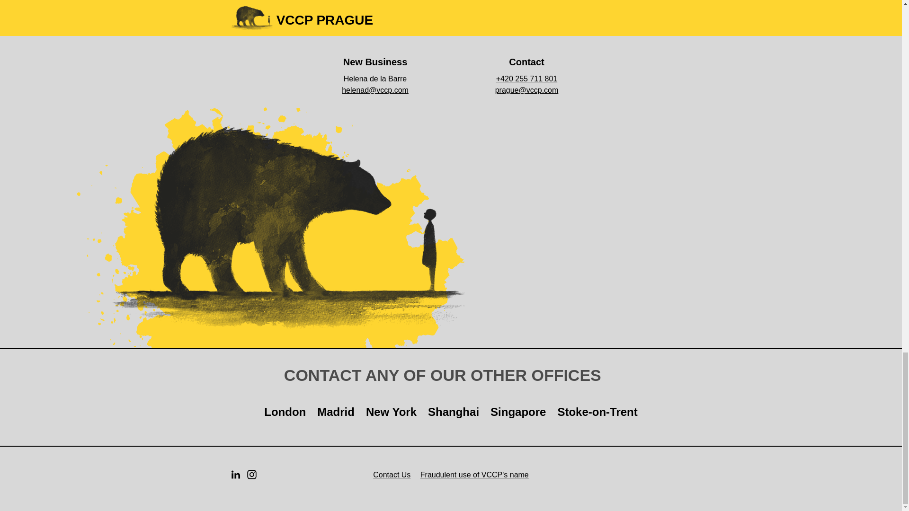 This screenshot has height=511, width=909. I want to click on Stoke-on-Trent, so click(597, 412).